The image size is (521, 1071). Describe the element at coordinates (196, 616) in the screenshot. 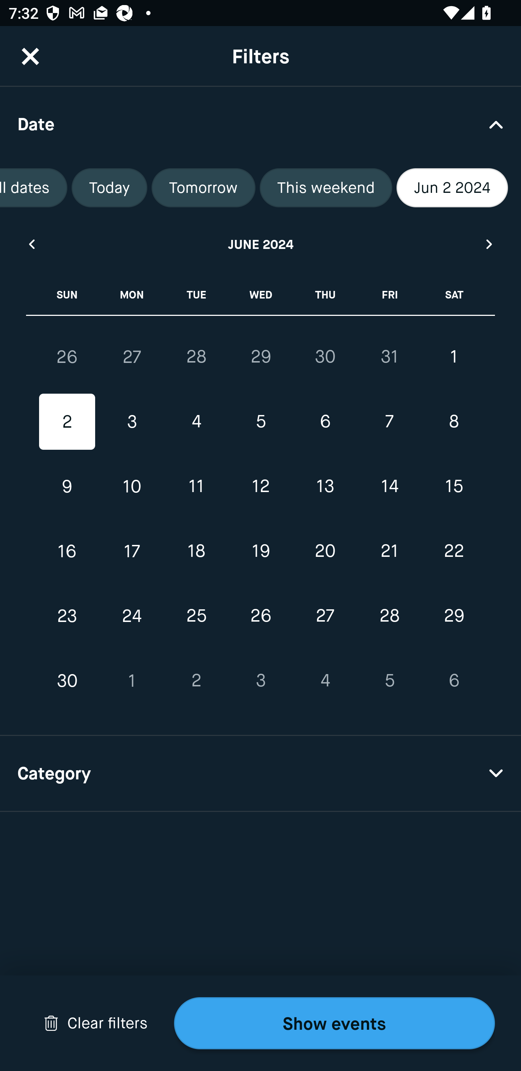

I see `25` at that location.